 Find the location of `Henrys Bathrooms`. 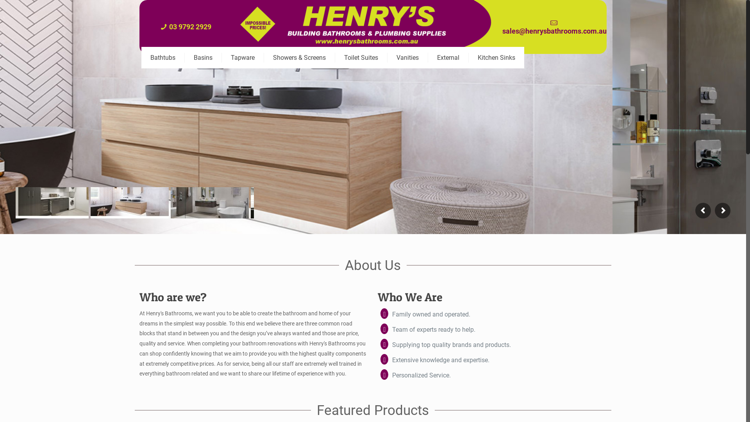

Henrys Bathrooms is located at coordinates (366, 52).